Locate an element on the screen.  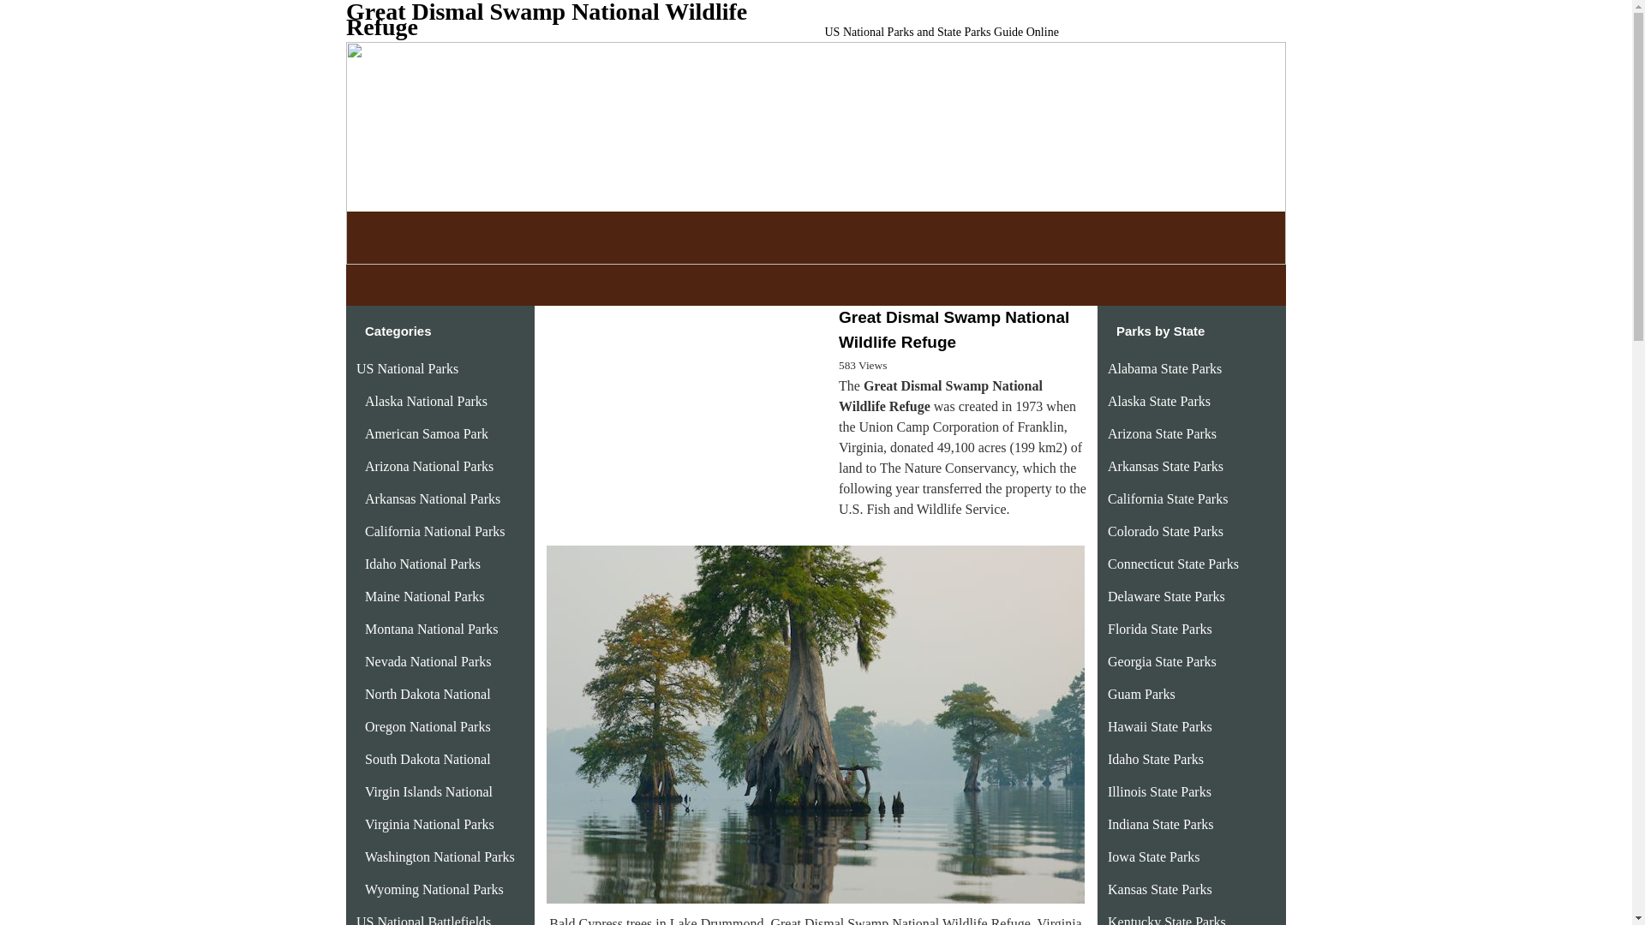
Arkansas National Parks is located at coordinates (432, 498).